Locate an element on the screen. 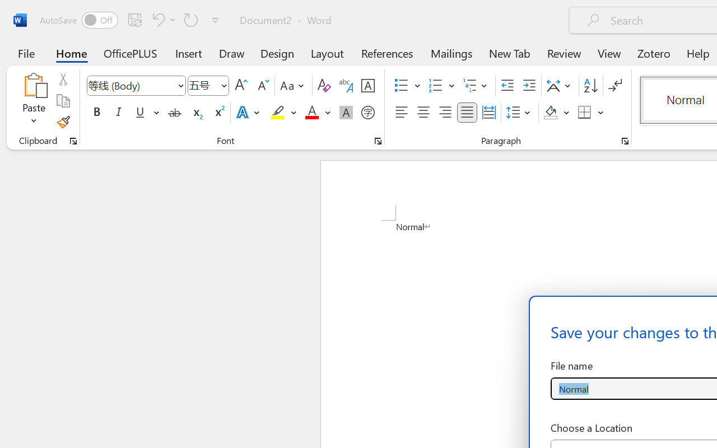 This screenshot has height=448, width=717. Shrink Font is located at coordinates (262, 86).